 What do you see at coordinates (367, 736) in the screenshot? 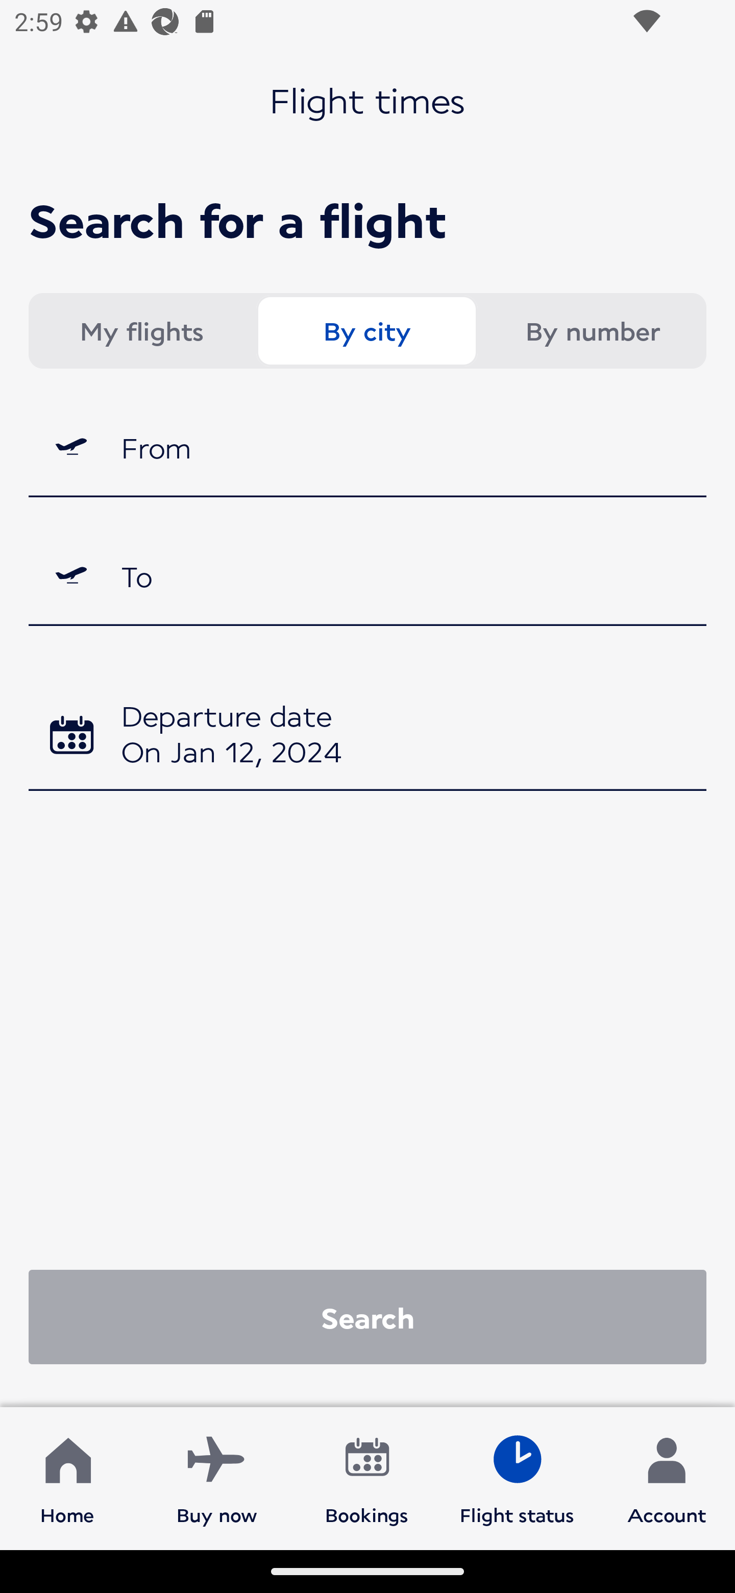
I see `On Jan 12, 2024 Departure date` at bounding box center [367, 736].